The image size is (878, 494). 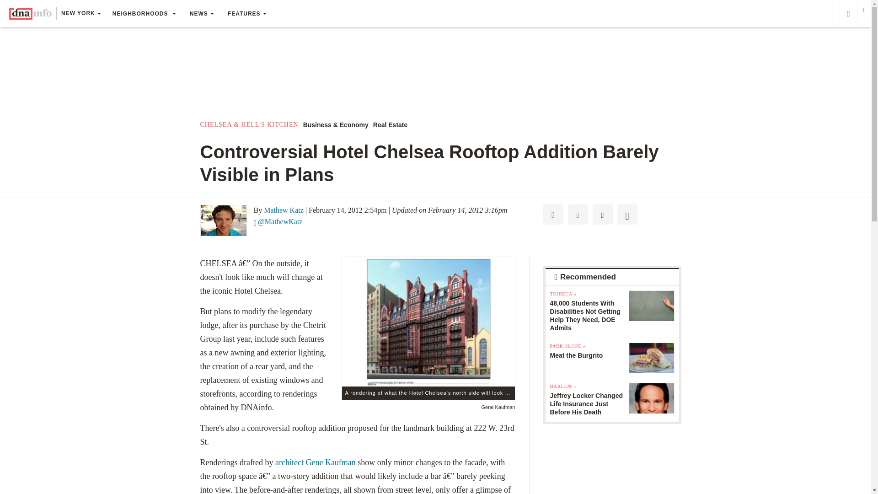 I want to click on New York - Home, so click(x=30, y=14).